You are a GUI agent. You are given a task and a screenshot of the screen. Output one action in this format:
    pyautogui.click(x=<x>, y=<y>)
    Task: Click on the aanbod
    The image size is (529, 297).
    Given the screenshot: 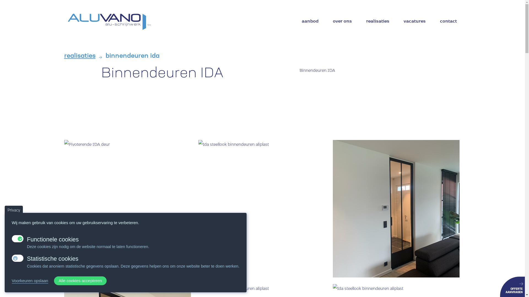 What is the action you would take?
    pyautogui.click(x=310, y=23)
    